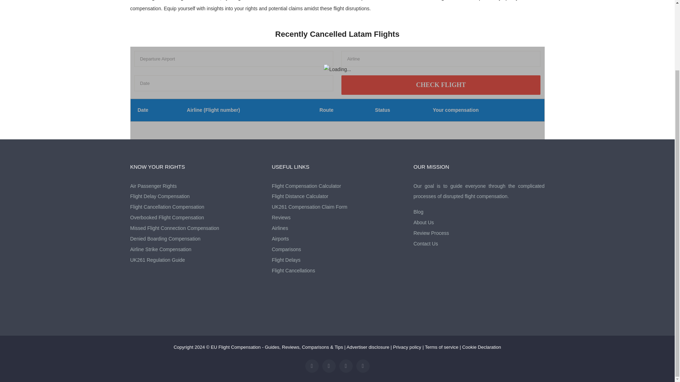 The width and height of the screenshot is (680, 382). What do you see at coordinates (195, 218) in the screenshot?
I see `Overbooked Flight Compensation` at bounding box center [195, 218].